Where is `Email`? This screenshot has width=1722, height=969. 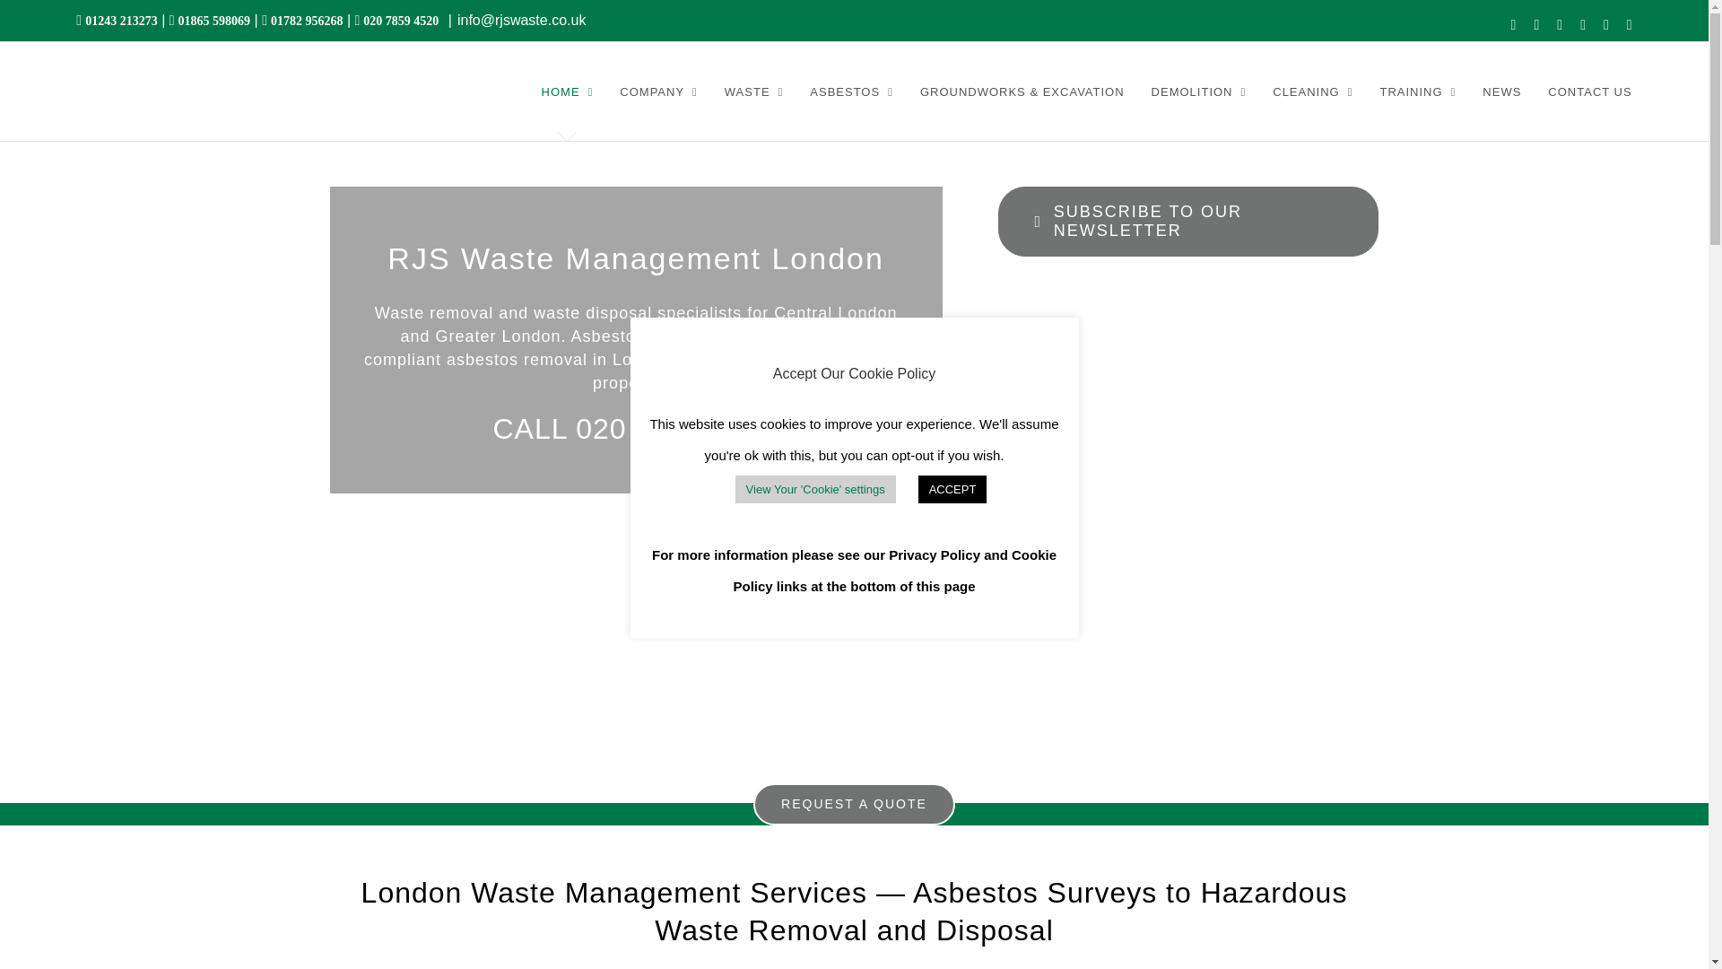 Email is located at coordinates (1630, 25).